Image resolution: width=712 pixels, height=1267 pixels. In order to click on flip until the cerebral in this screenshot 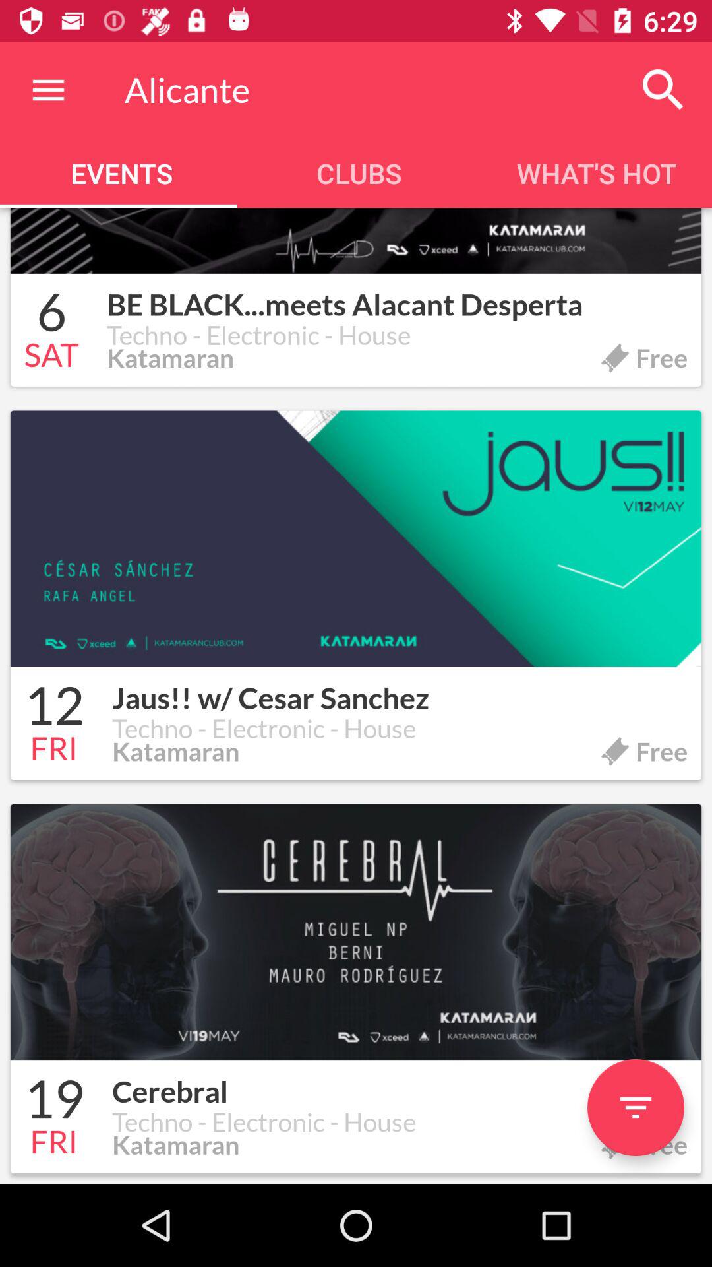, I will do `click(400, 1084)`.